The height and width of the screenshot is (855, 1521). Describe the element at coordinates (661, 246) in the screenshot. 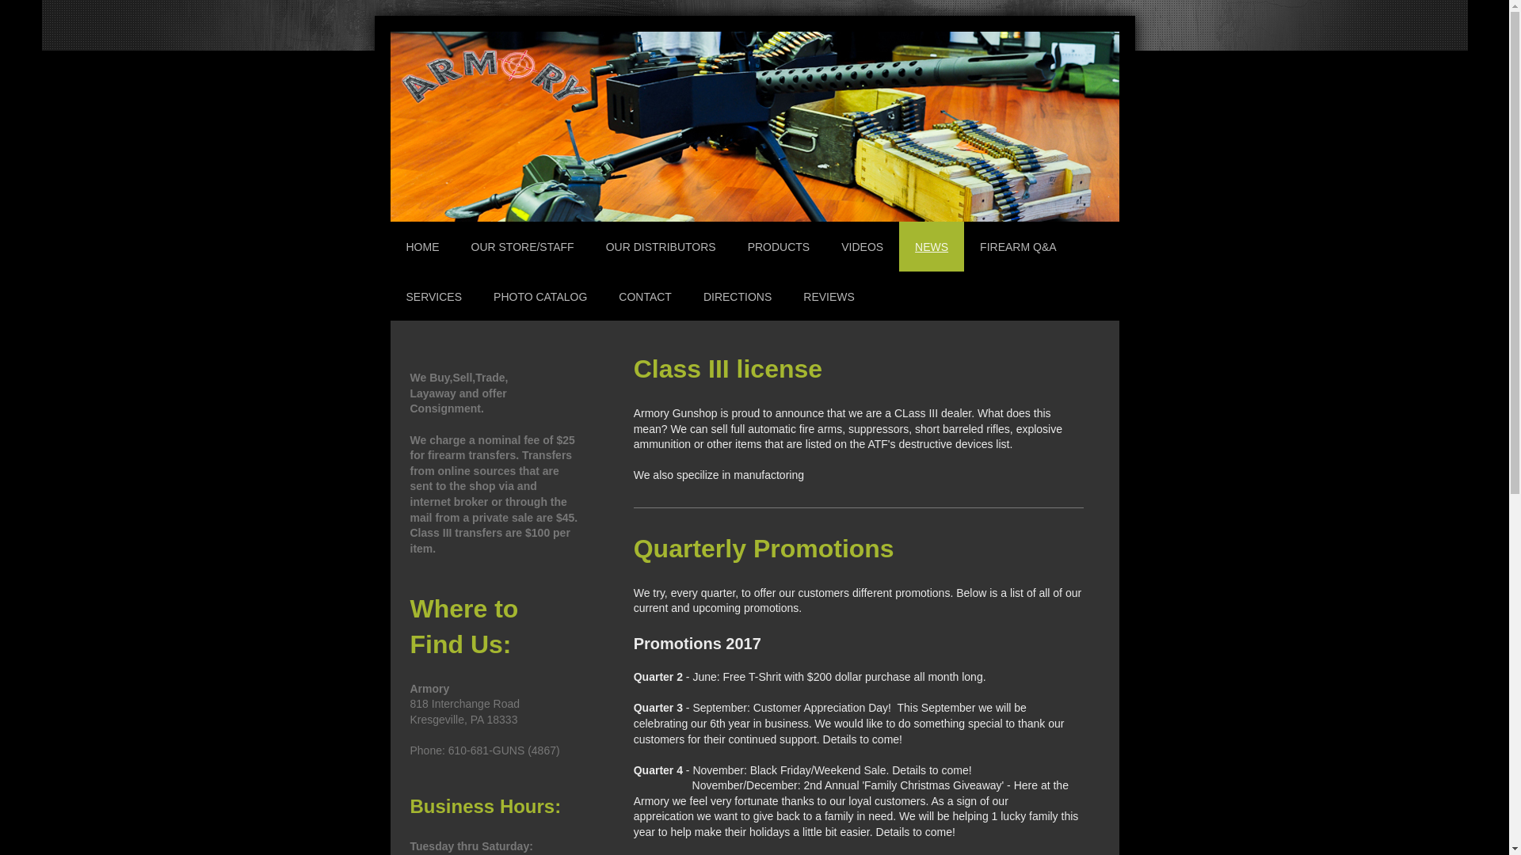

I see `OUR DISTRIBUTORS` at that location.